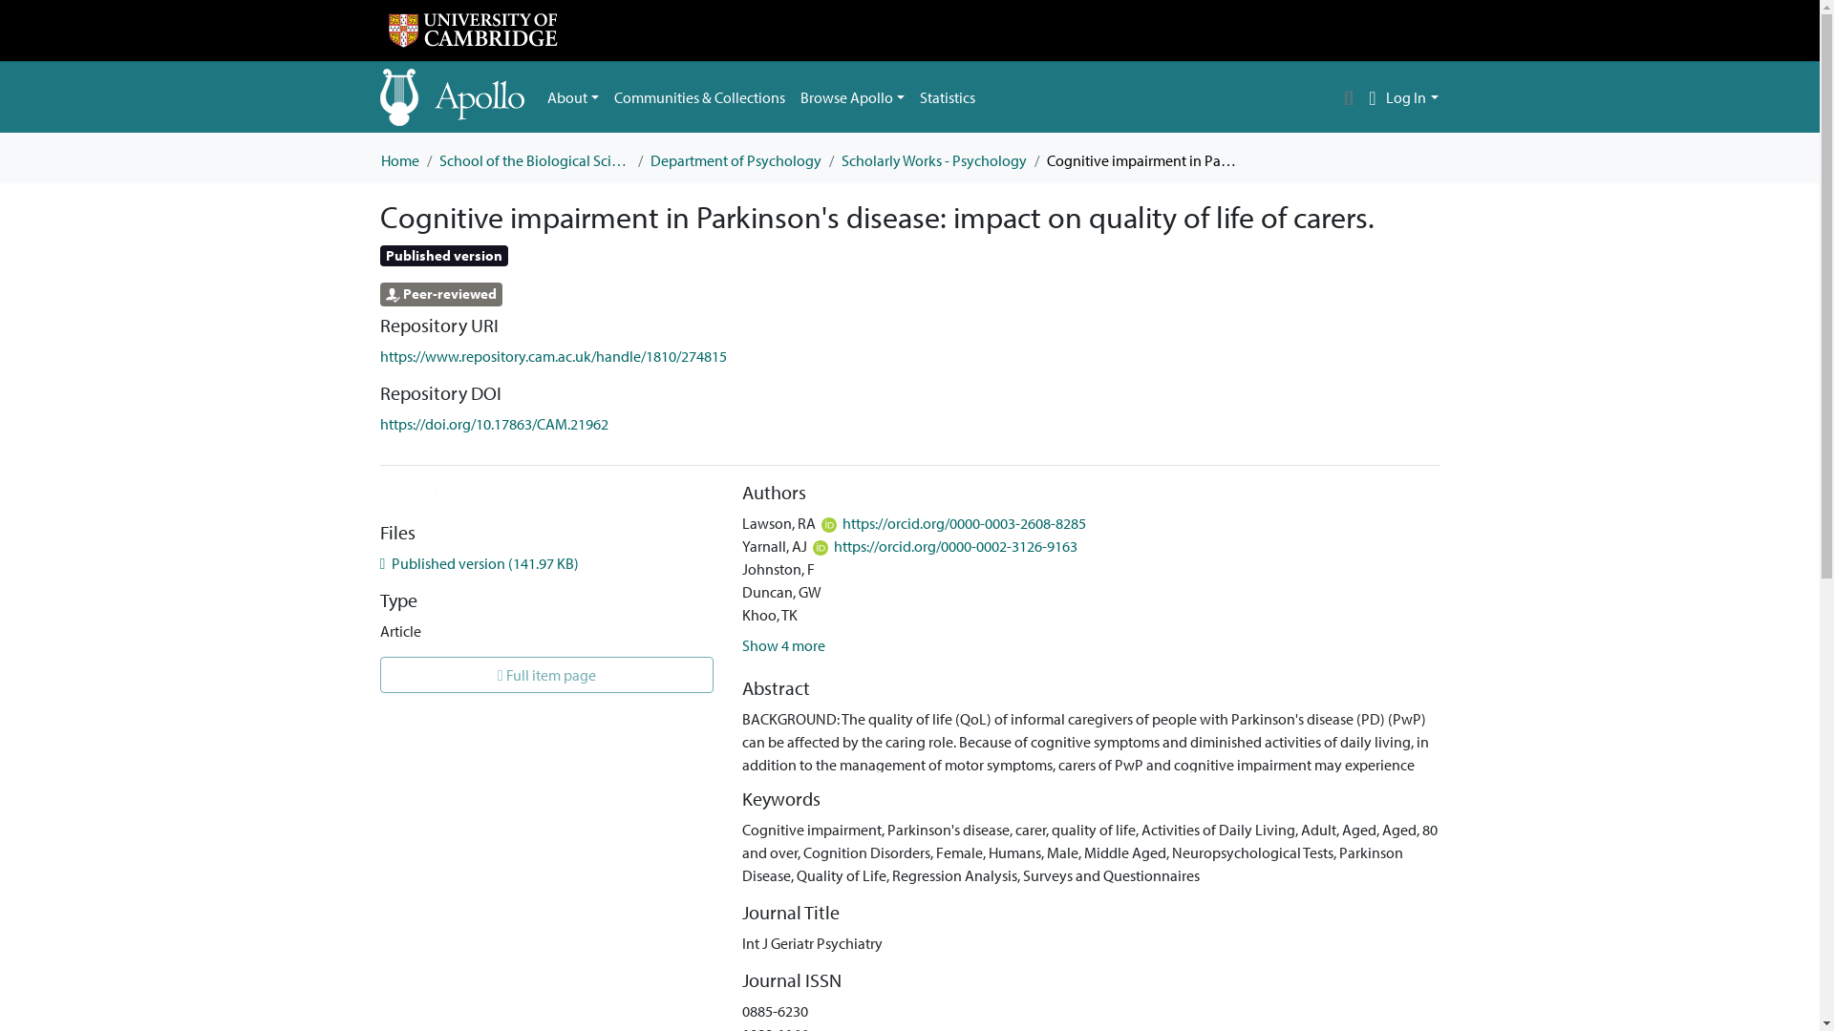 The image size is (1834, 1031). What do you see at coordinates (1372, 97) in the screenshot?
I see `Language switch` at bounding box center [1372, 97].